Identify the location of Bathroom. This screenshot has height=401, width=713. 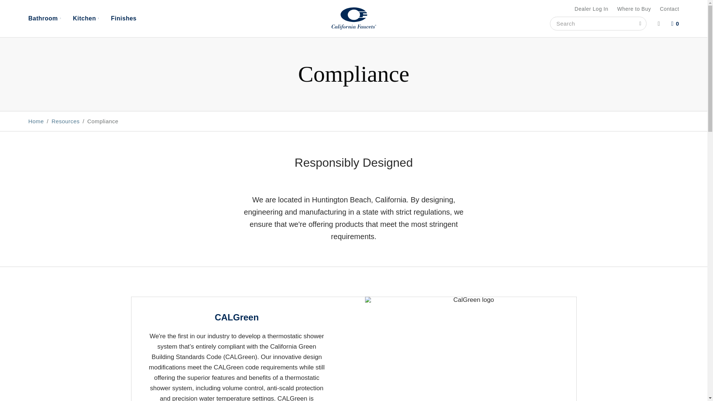
(45, 19).